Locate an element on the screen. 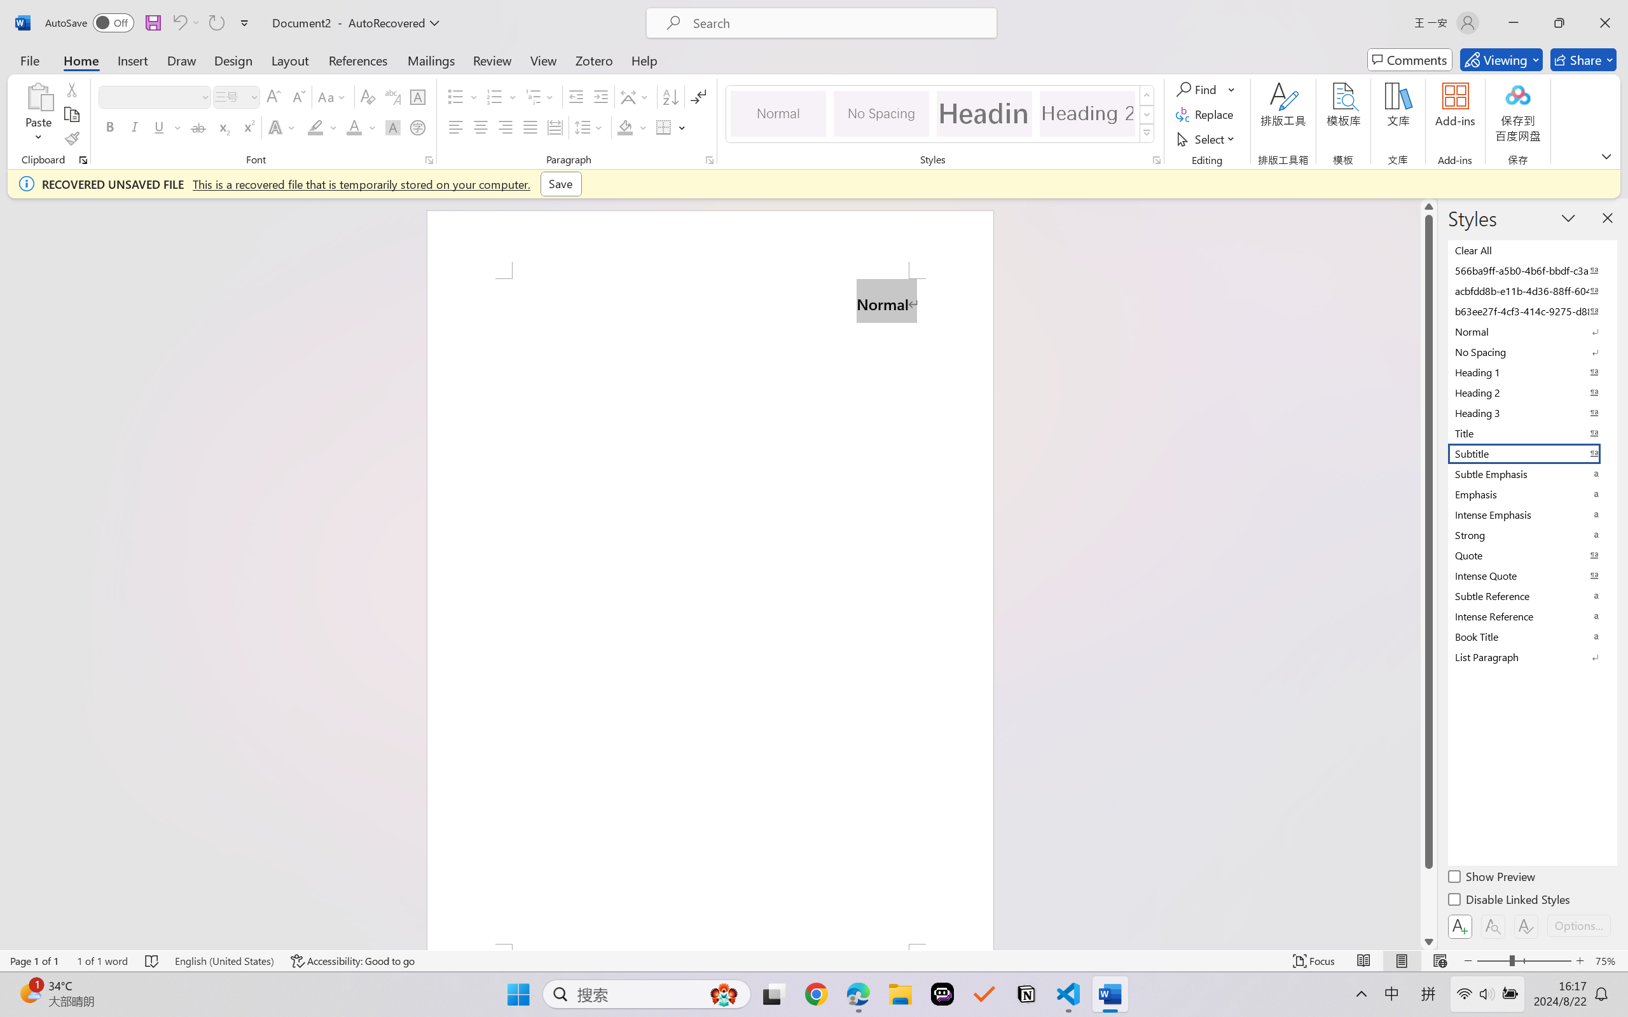 Image resolution: width=1628 pixels, height=1017 pixels. Italic is located at coordinates (135, 127).